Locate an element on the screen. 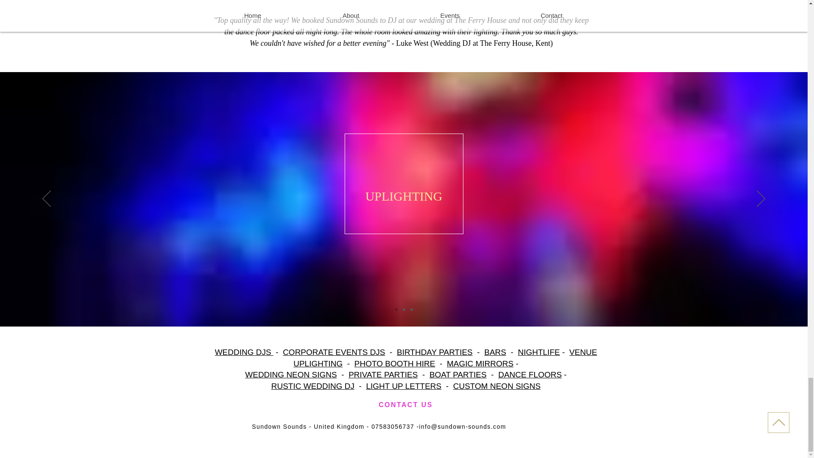 This screenshot has height=458, width=814. VENUE UPLIGHTING is located at coordinates (445, 358).